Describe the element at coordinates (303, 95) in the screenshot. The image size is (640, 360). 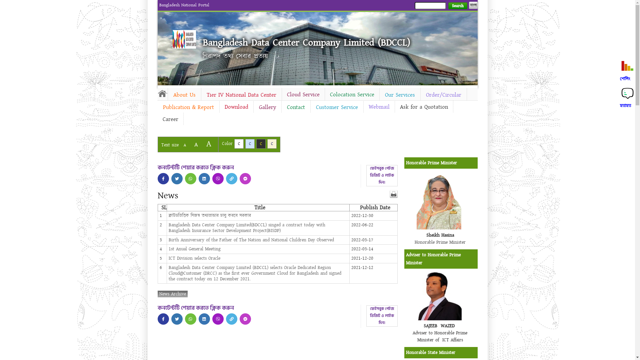
I see `Cloud Service` at that location.